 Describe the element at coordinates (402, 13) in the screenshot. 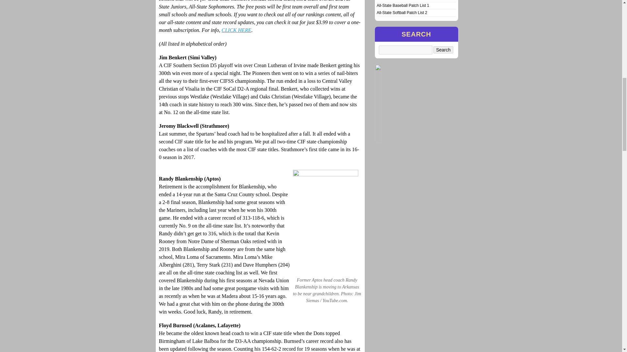

I see `Permalink to All-State Softball Patch List 2` at that location.